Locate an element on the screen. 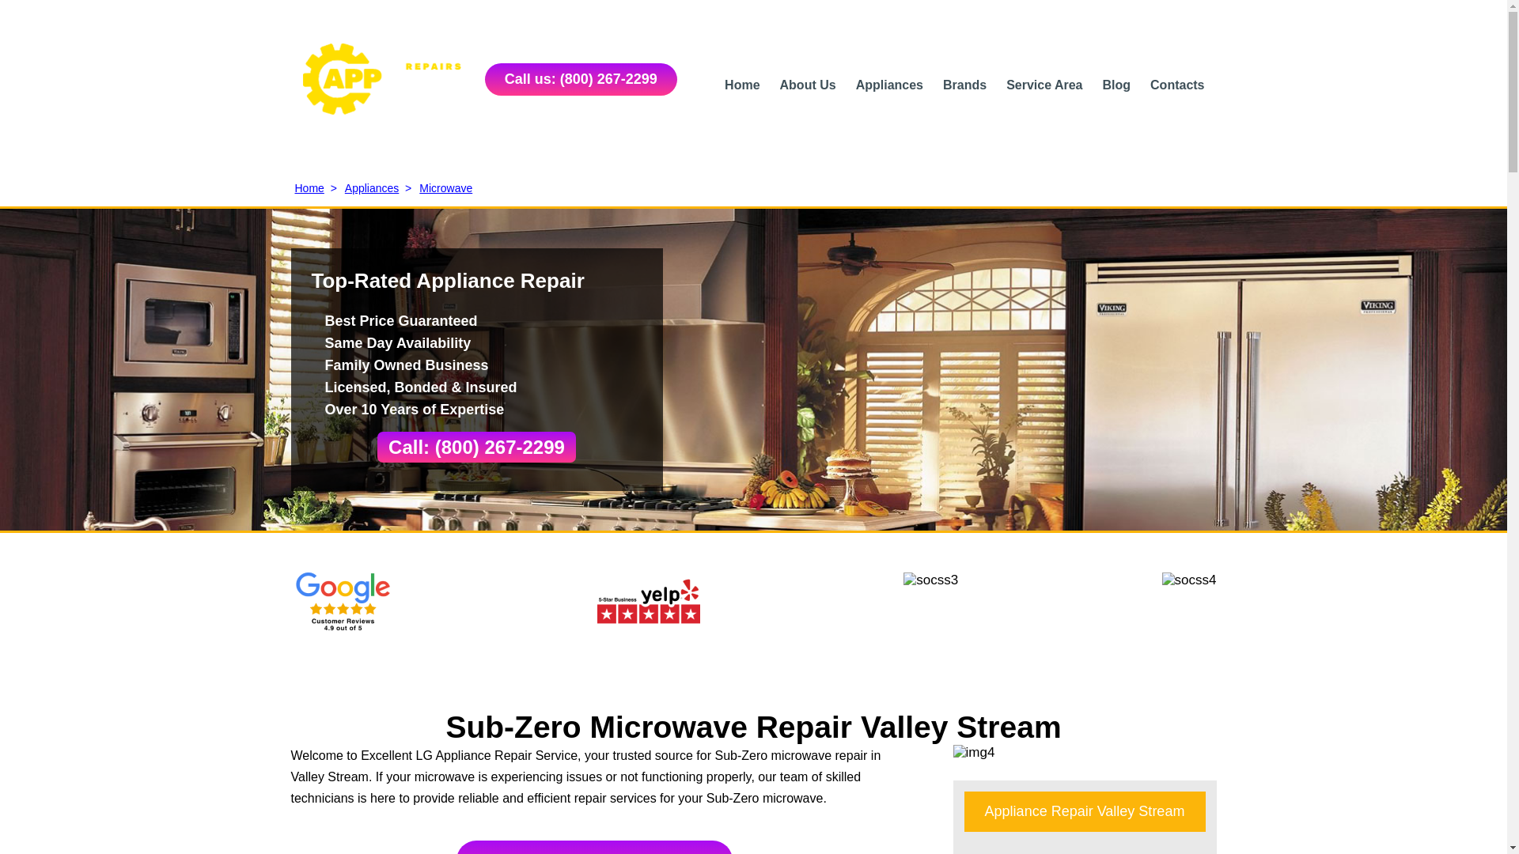  Appliances is located at coordinates (889, 84).